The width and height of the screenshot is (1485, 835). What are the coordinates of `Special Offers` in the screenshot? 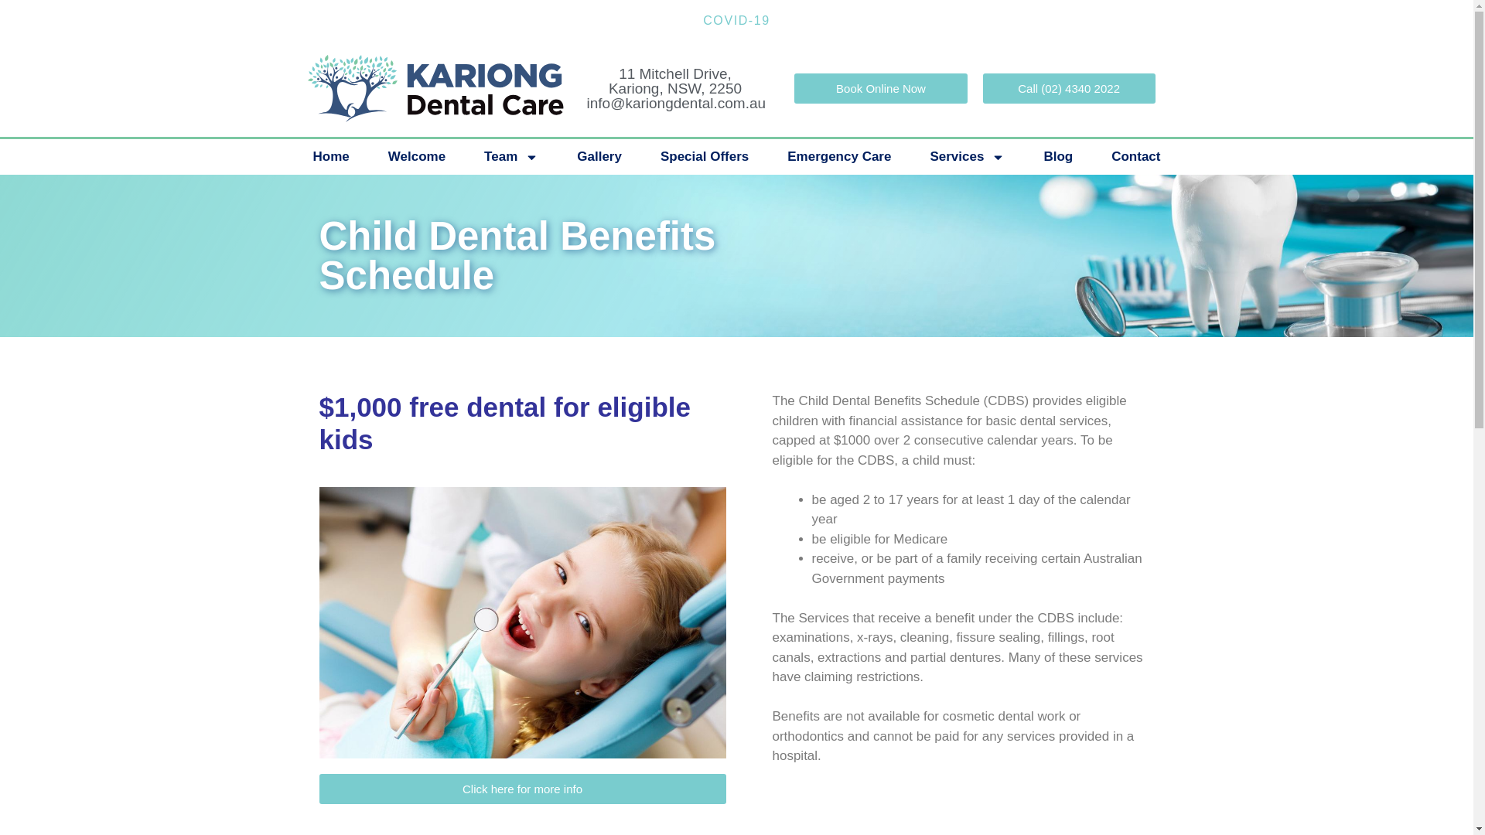 It's located at (704, 156).